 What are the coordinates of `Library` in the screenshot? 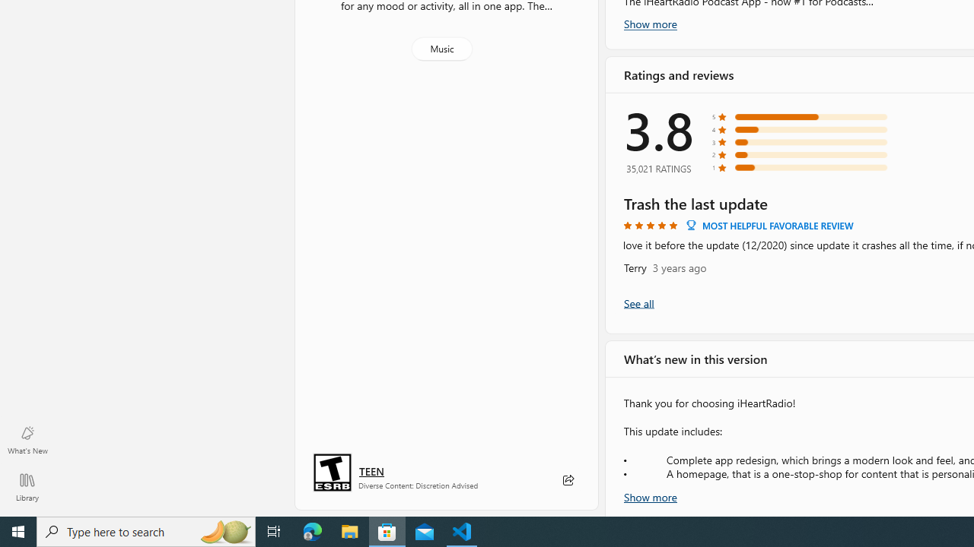 It's located at (27, 486).